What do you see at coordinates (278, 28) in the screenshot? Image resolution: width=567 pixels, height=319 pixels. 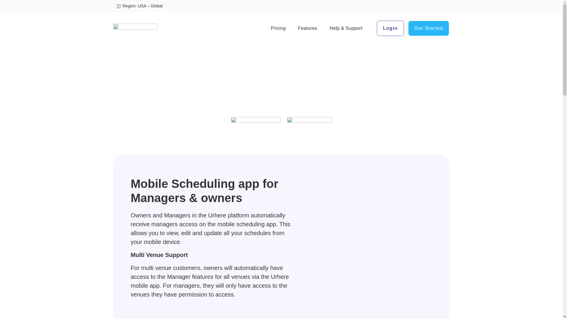 I see `Pricing` at bounding box center [278, 28].